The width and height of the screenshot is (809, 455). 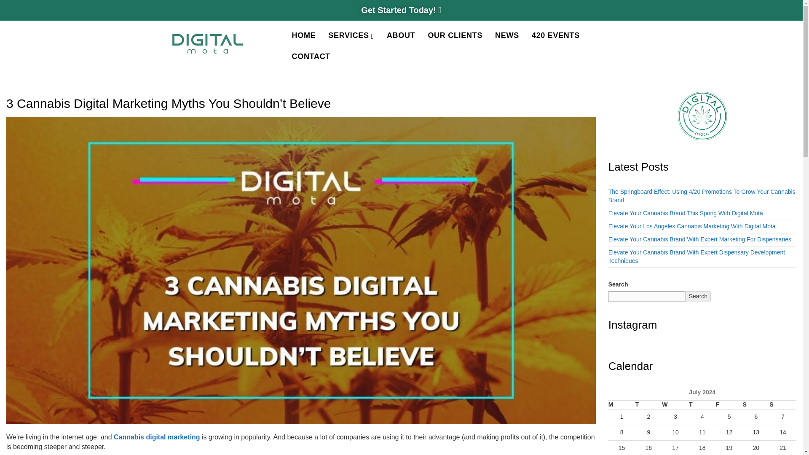 What do you see at coordinates (621, 405) in the screenshot?
I see `Monday` at bounding box center [621, 405].